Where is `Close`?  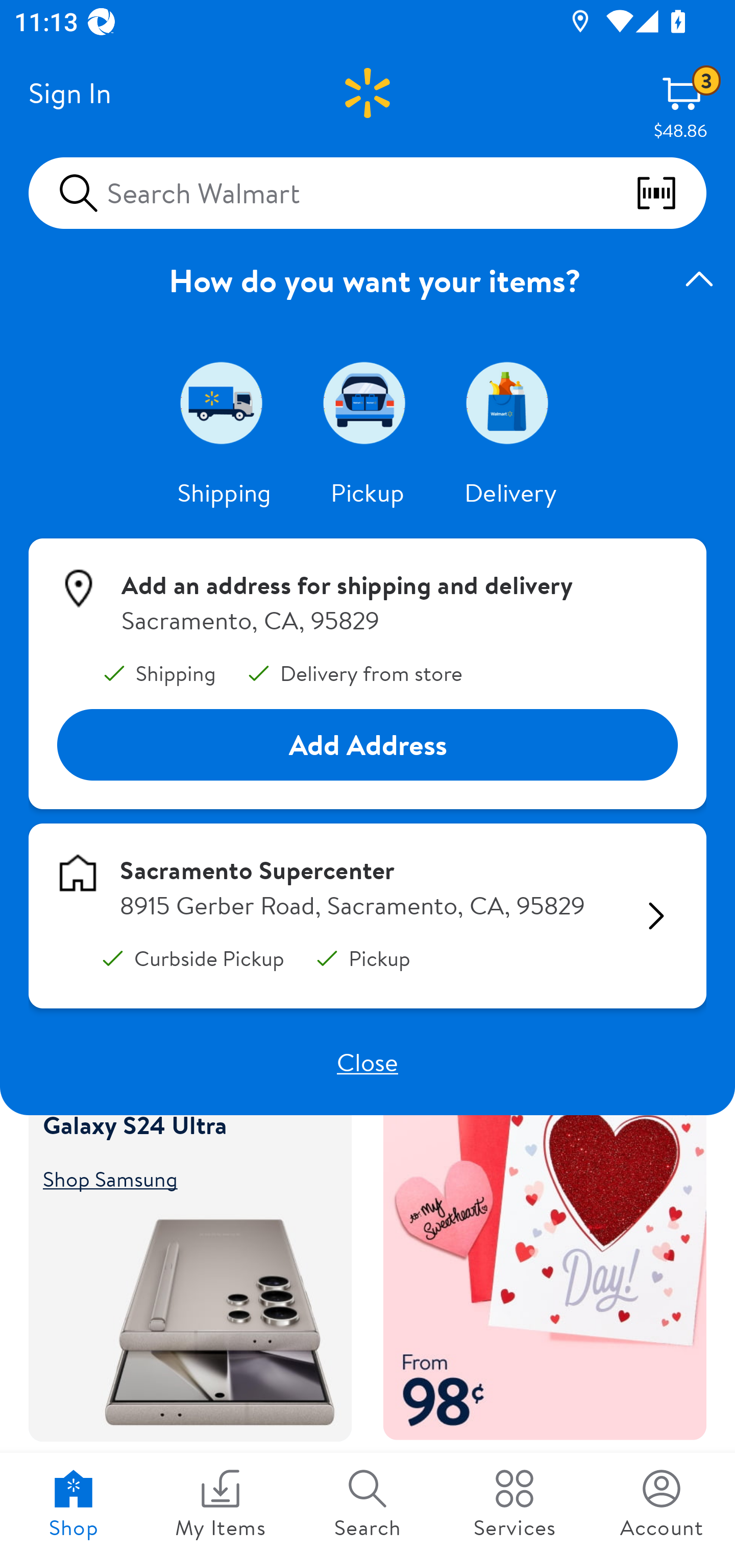 Close is located at coordinates (367, 1062).